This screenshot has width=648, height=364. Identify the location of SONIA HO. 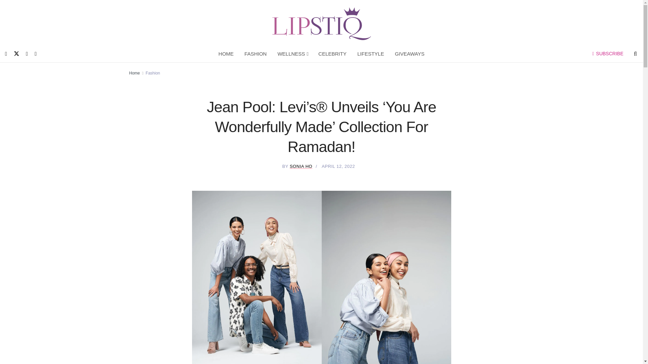
(301, 166).